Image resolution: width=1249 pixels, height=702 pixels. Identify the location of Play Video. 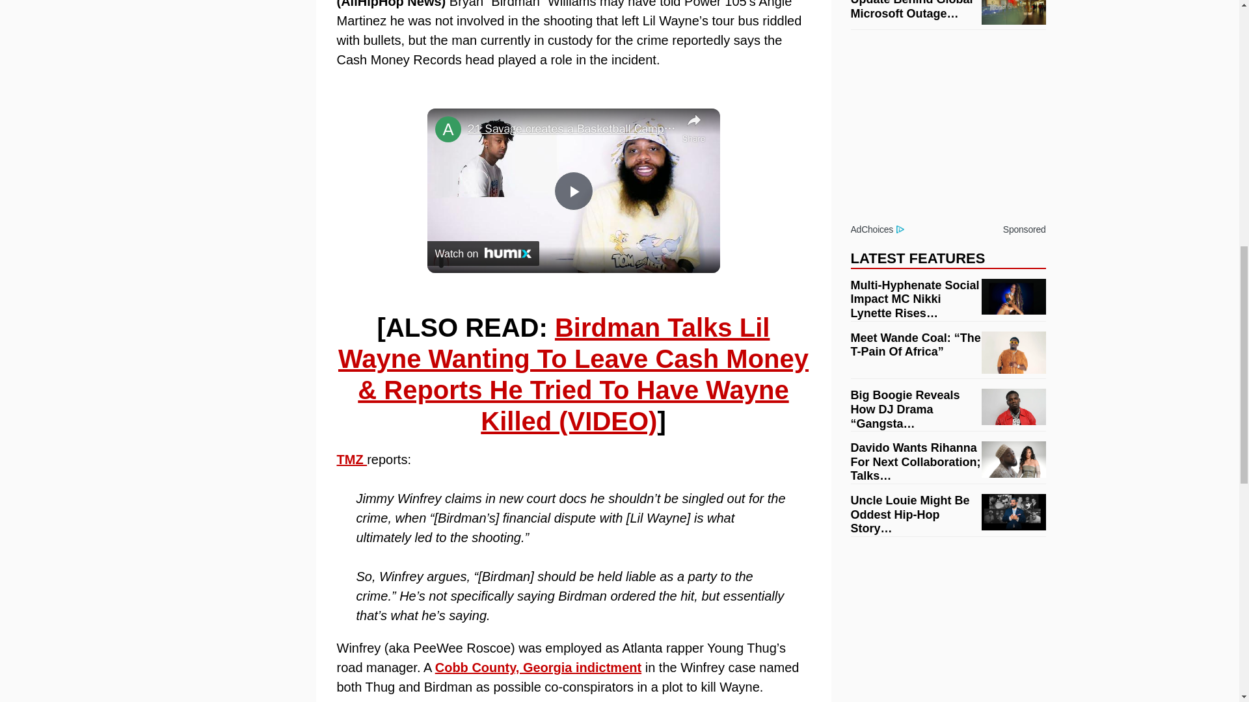
(574, 191).